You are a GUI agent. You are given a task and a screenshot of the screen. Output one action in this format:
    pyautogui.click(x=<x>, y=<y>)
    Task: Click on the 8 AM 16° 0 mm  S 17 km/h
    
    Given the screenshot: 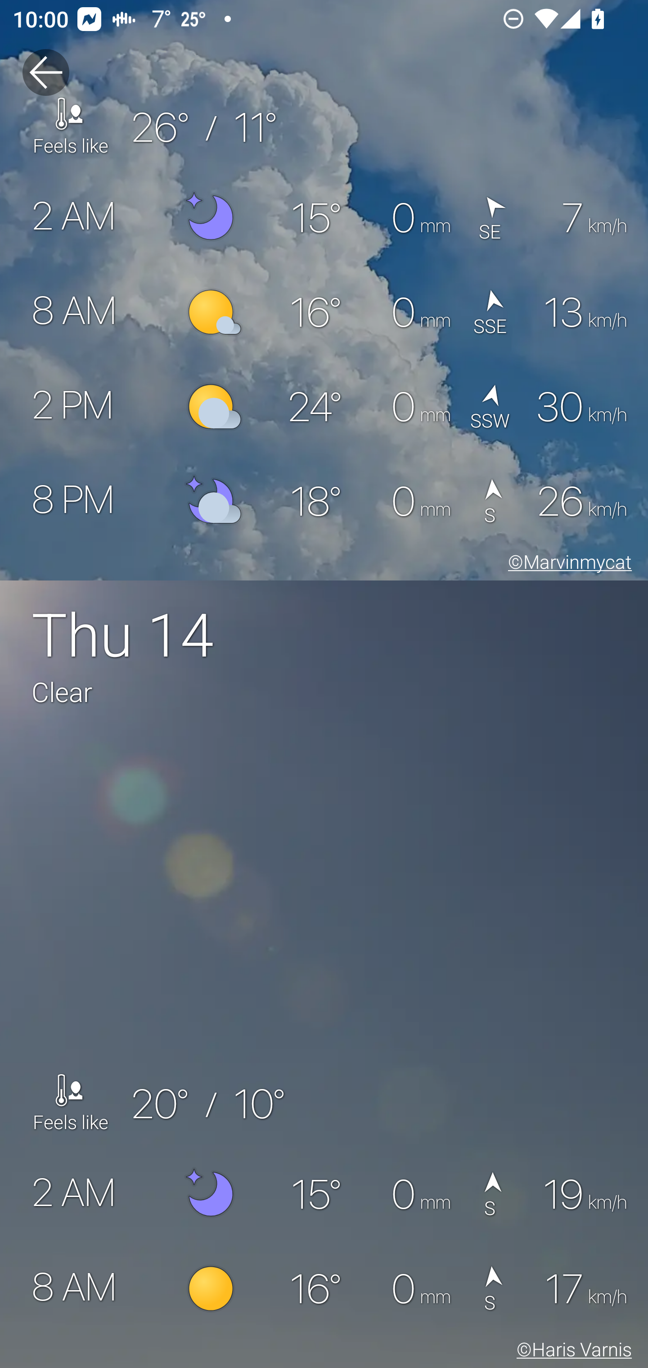 What is the action you would take?
    pyautogui.click(x=324, y=1289)
    